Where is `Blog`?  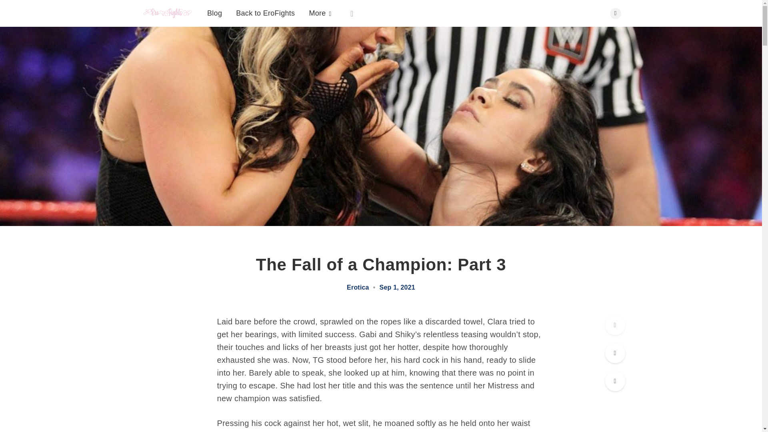
Blog is located at coordinates (214, 13).